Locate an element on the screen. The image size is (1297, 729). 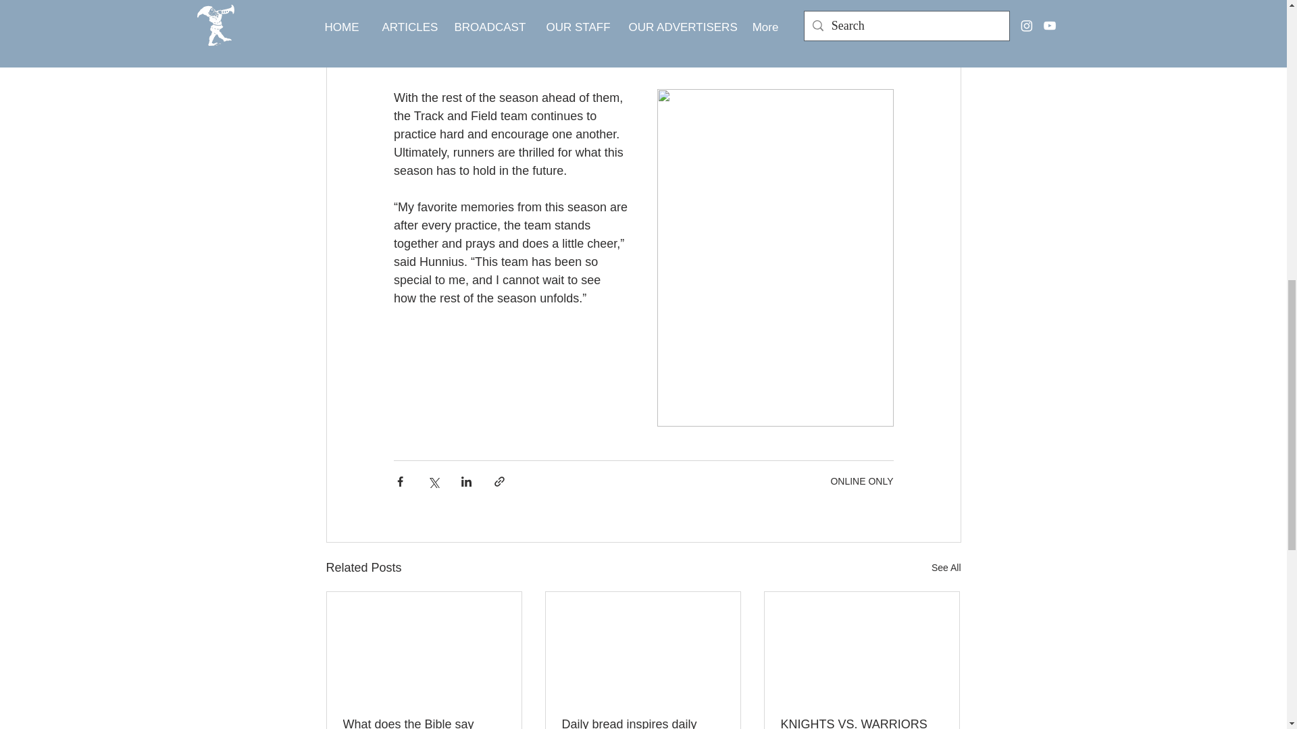
ONLINE ONLY is located at coordinates (861, 481).